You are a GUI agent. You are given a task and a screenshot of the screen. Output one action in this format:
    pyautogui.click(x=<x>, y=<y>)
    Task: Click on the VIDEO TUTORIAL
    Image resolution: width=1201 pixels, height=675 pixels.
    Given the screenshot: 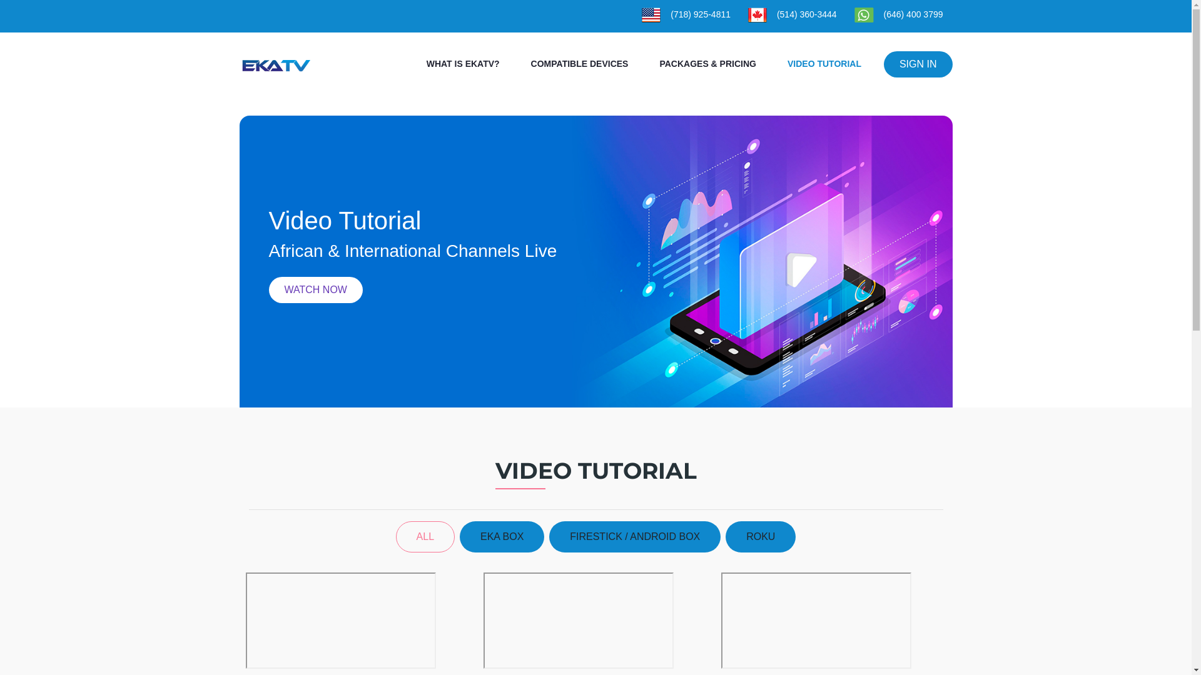 What is the action you would take?
    pyautogui.click(x=824, y=64)
    